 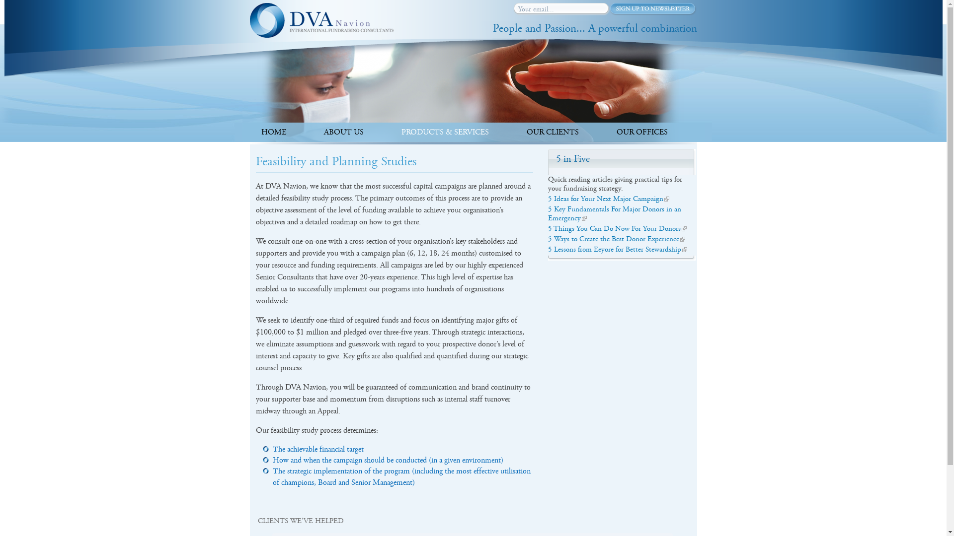 I want to click on 5 Things You Can Do Now For Your Donors, so click(x=614, y=228).